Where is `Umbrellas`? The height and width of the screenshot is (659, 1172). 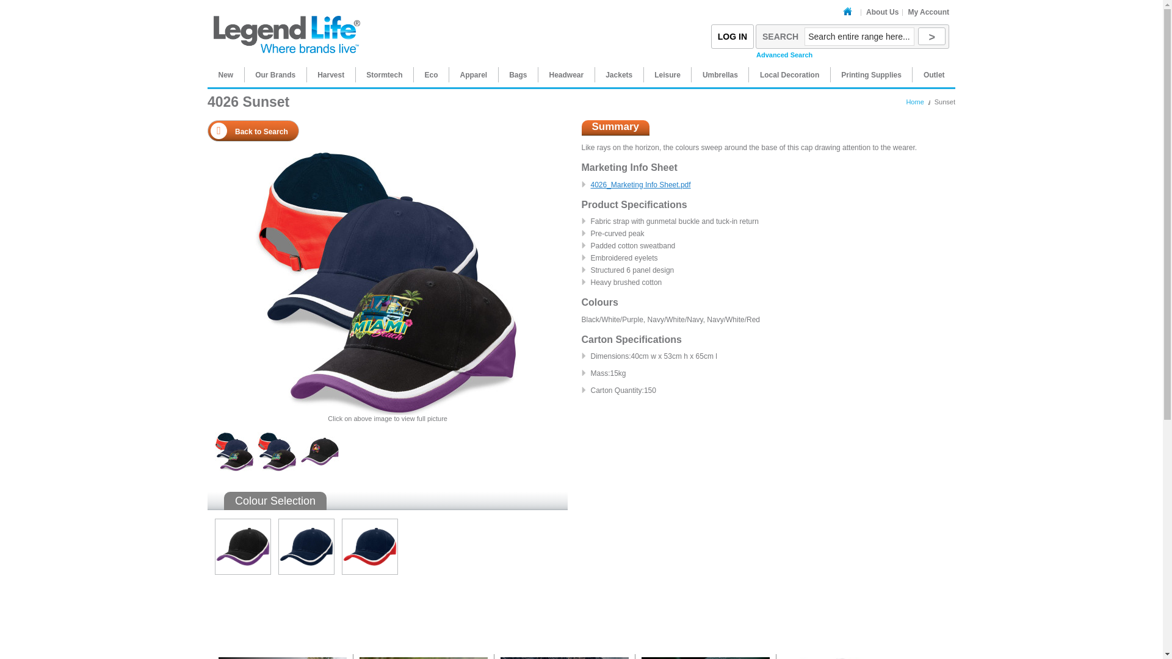
Umbrellas is located at coordinates (720, 75).